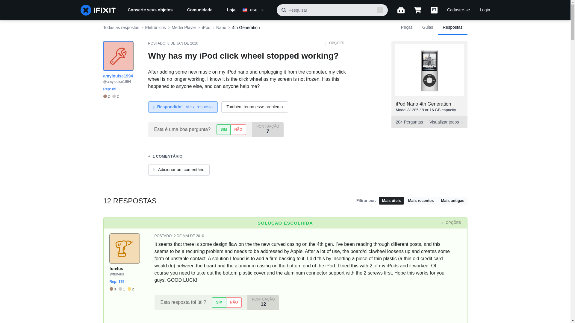  Describe the element at coordinates (107, 97) in the screenshot. I see `2 emblemas de Bronze` at that location.